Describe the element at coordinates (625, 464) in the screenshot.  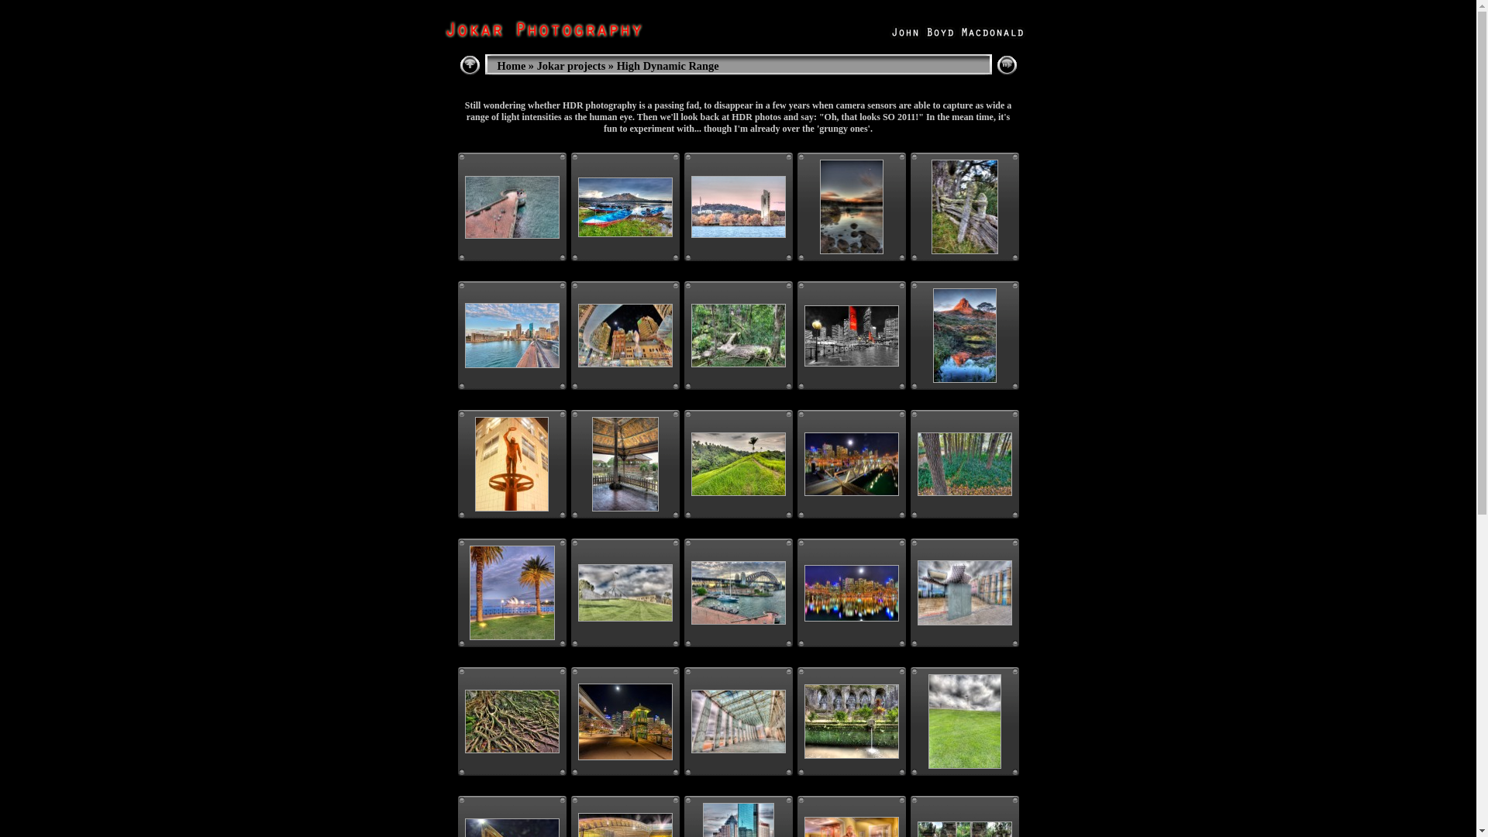
I see ` Klungkung, Bali, Indonesia ` at that location.